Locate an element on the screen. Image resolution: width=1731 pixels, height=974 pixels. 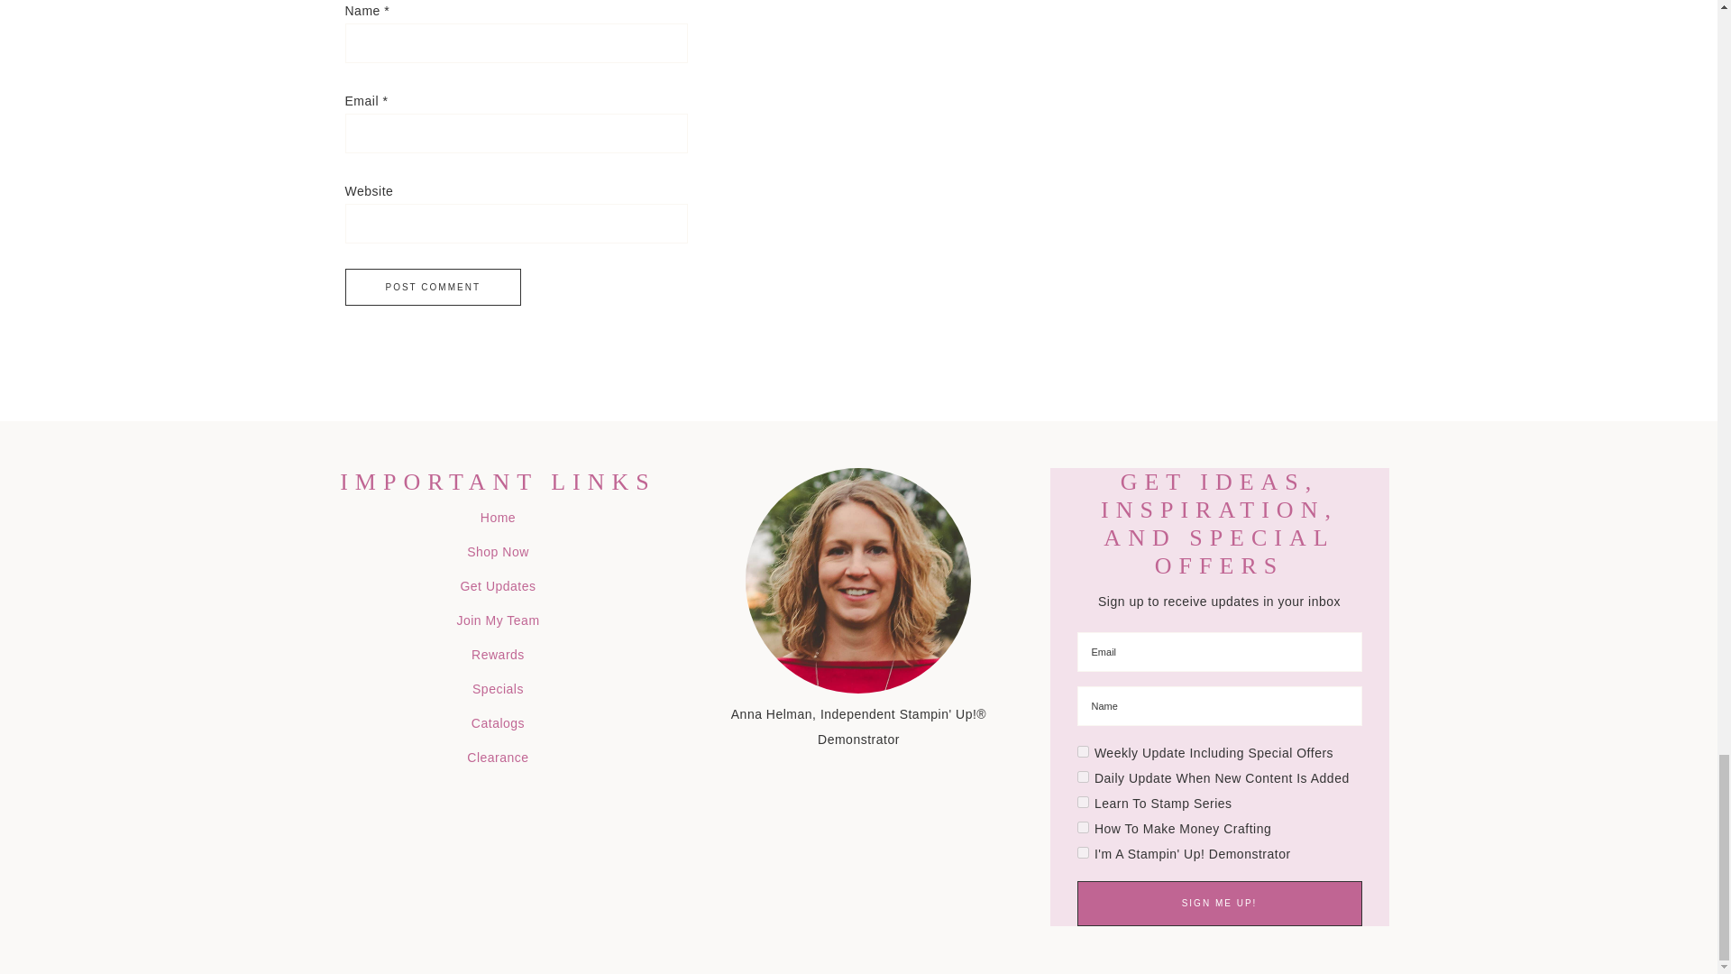
112576372 is located at coordinates (1082, 851).